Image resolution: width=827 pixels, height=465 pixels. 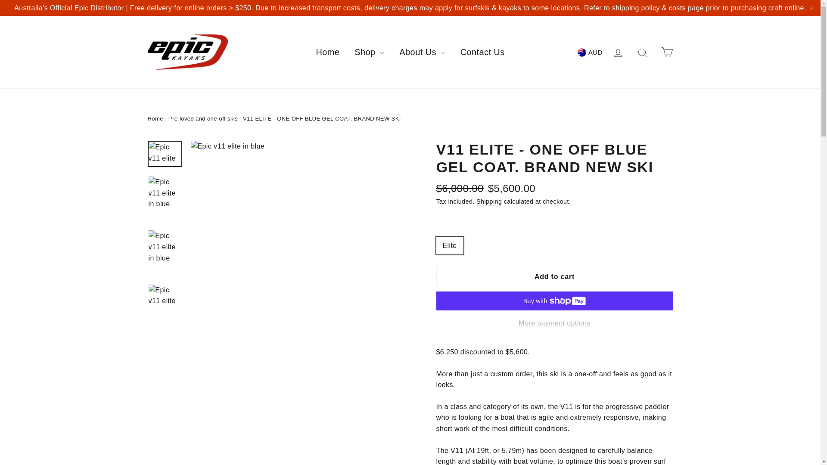 I want to click on Back to the frontpage, so click(x=155, y=118).